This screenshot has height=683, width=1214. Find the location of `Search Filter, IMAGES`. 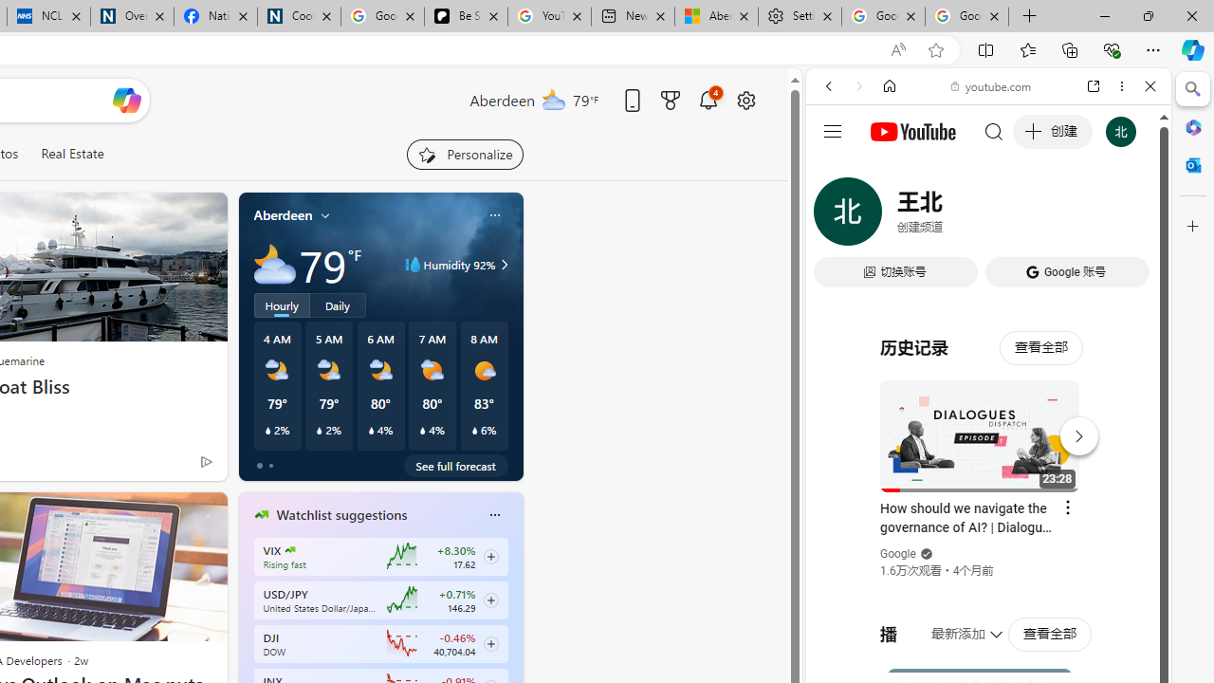

Search Filter, IMAGES is located at coordinates (892, 216).